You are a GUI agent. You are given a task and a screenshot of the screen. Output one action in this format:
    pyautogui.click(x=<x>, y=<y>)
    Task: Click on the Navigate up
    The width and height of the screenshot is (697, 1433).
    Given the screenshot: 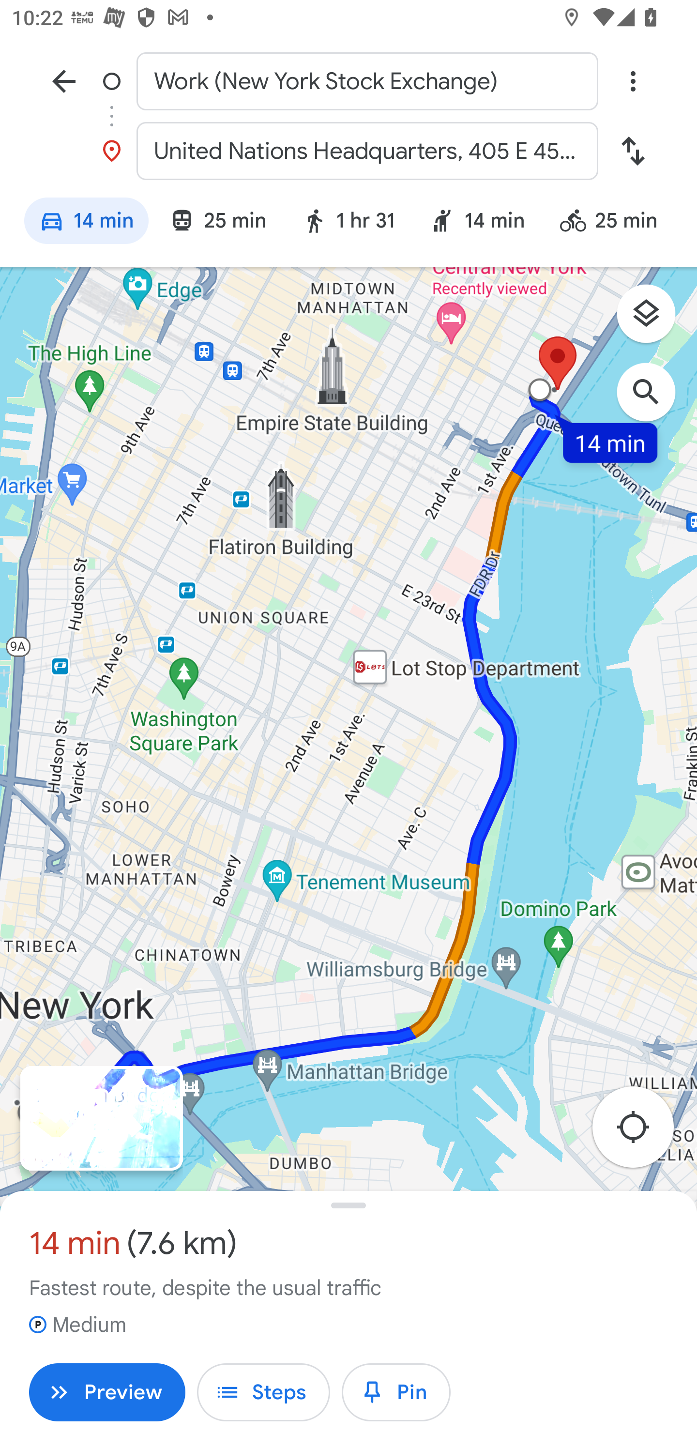 What is the action you would take?
    pyautogui.click(x=64, y=80)
    